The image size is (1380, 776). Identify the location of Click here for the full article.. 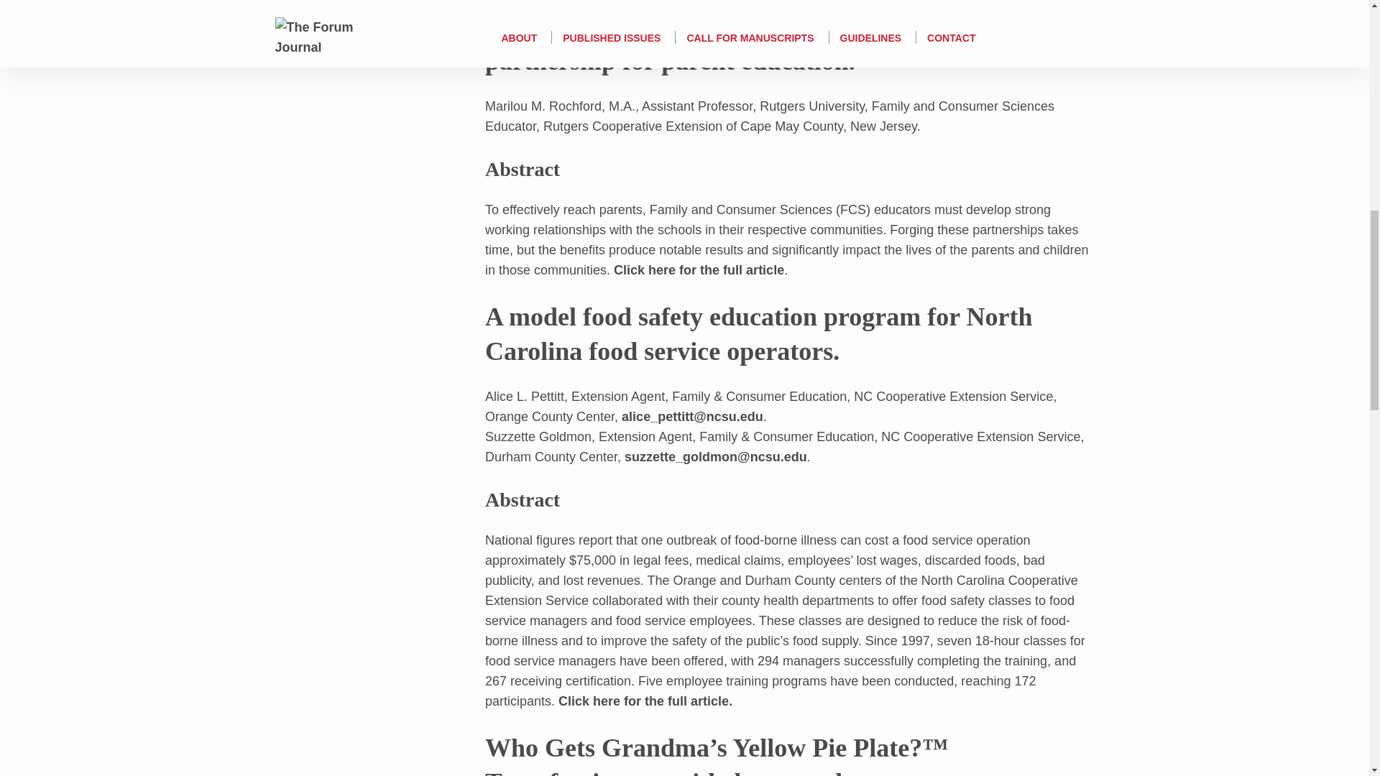
(645, 701).